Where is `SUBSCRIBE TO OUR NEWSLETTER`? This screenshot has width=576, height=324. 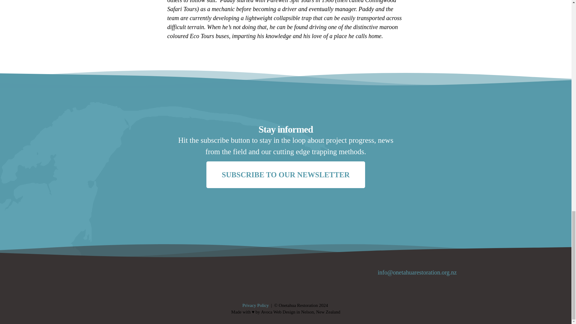 SUBSCRIBE TO OUR NEWSLETTER is located at coordinates (285, 175).